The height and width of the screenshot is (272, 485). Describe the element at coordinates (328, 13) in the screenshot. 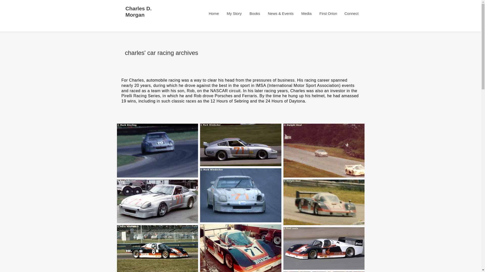

I see `First Orion` at that location.